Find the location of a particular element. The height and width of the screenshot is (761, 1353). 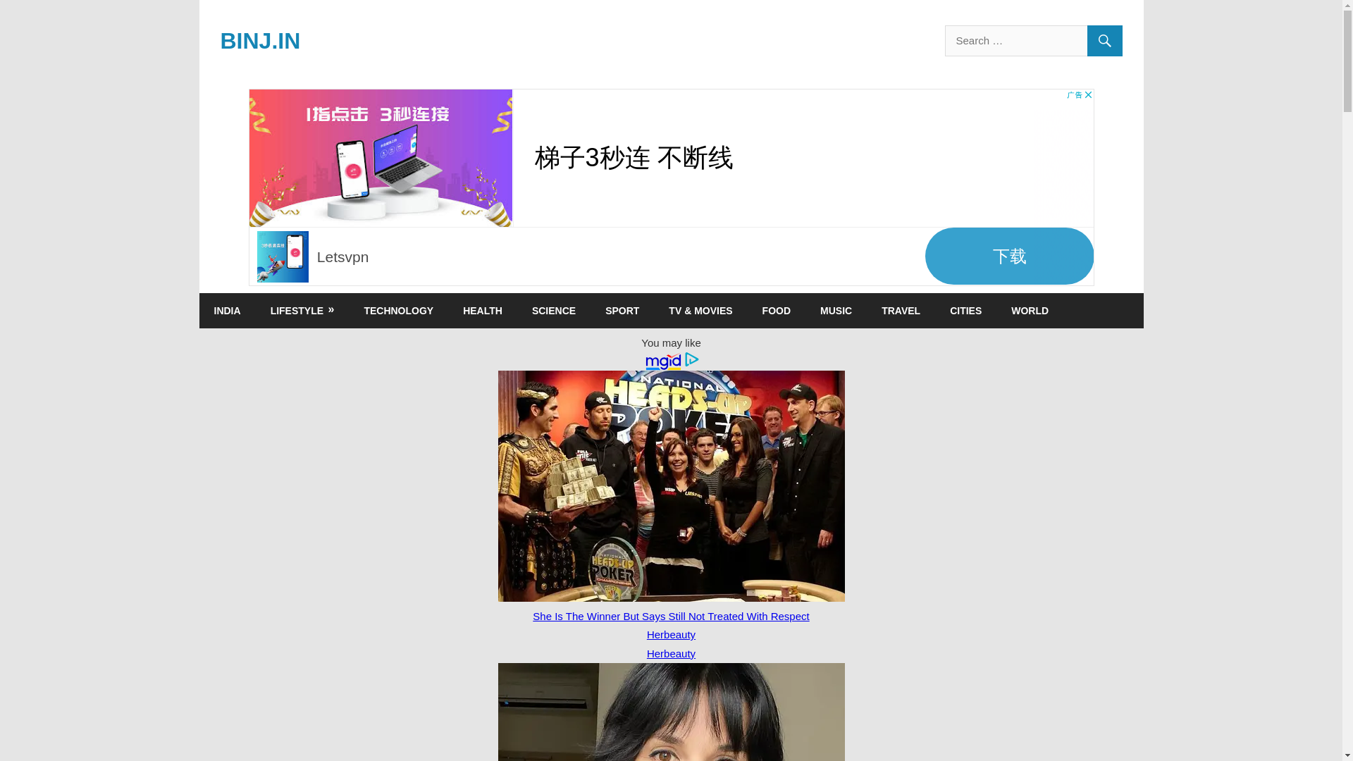

TRAVEL is located at coordinates (901, 310).